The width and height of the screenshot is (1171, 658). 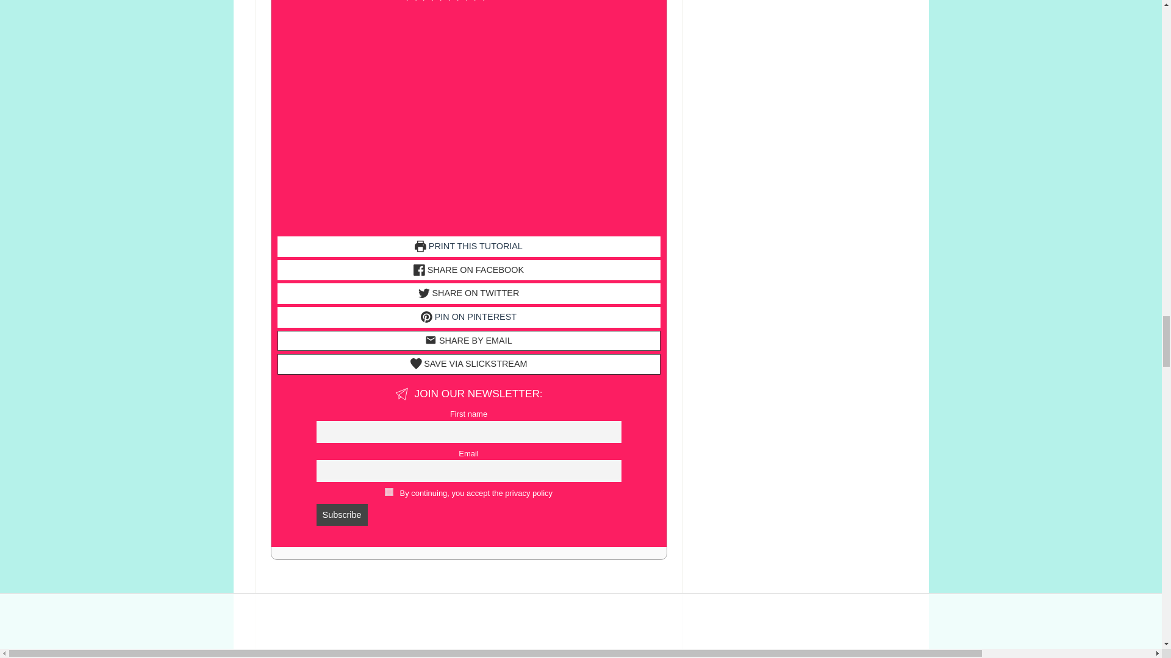 What do you see at coordinates (389, 492) in the screenshot?
I see `on` at bounding box center [389, 492].